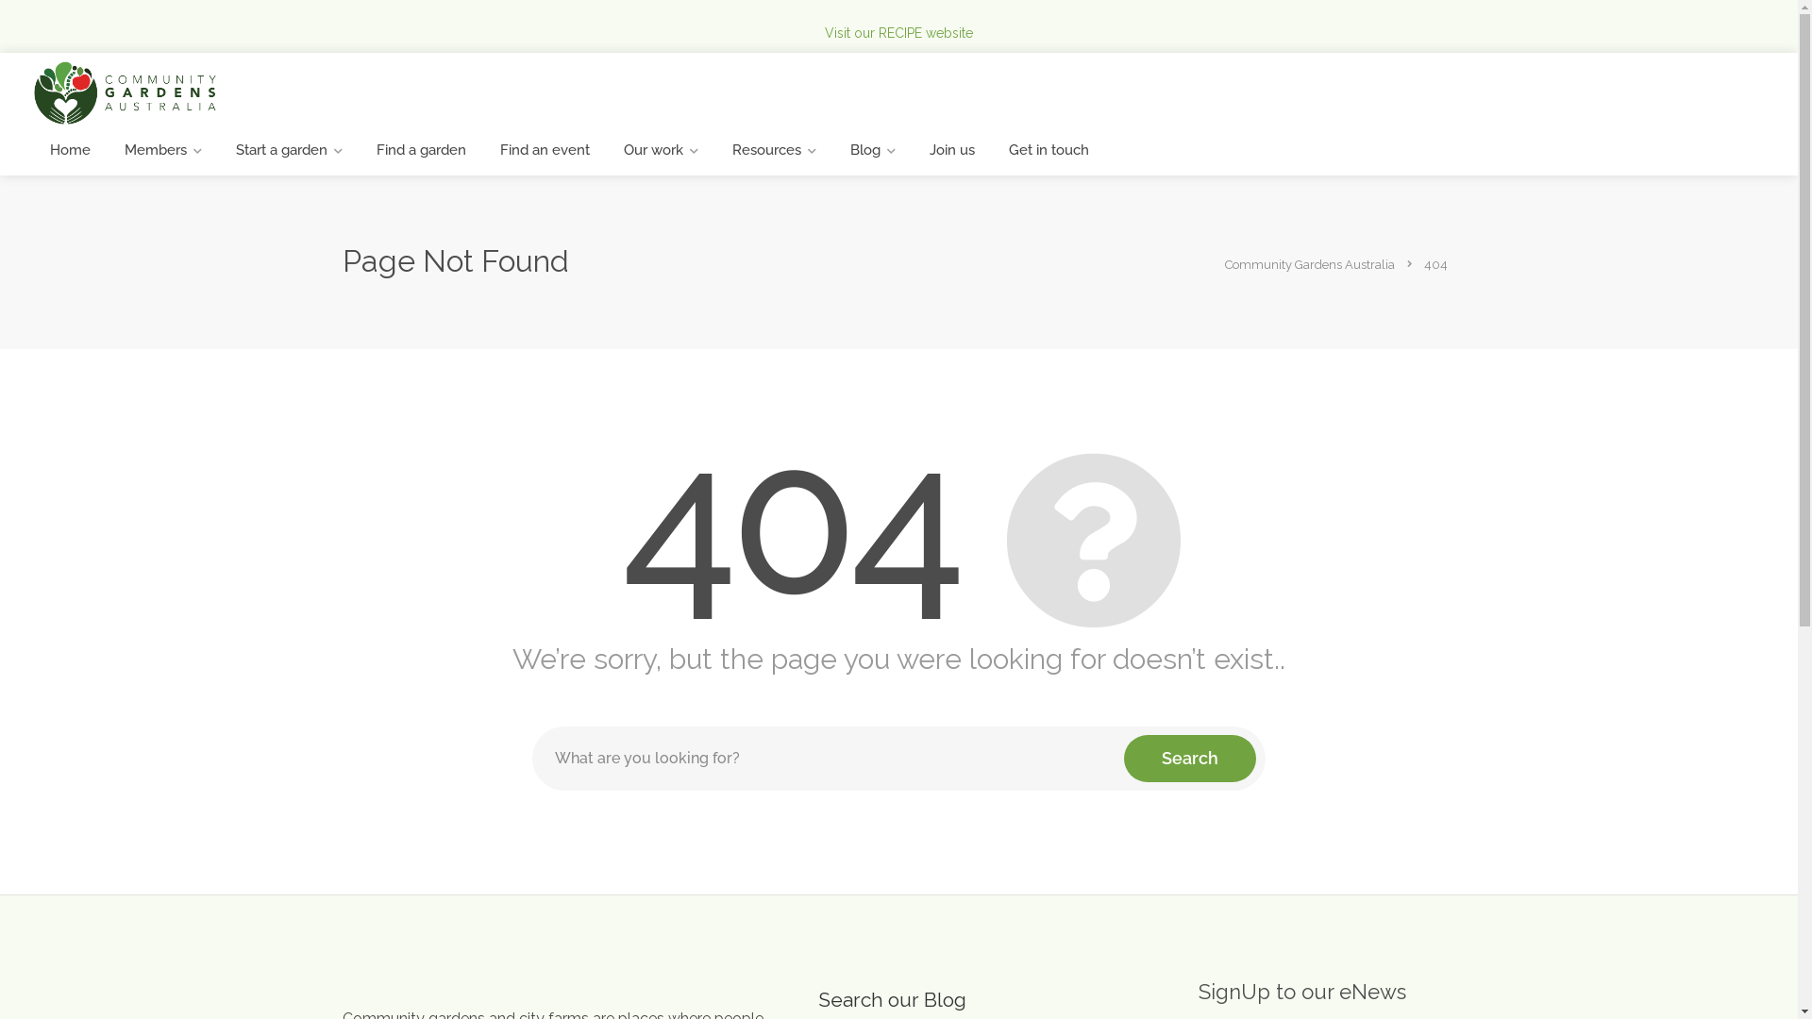  What do you see at coordinates (1436, 264) in the screenshot?
I see `404` at bounding box center [1436, 264].